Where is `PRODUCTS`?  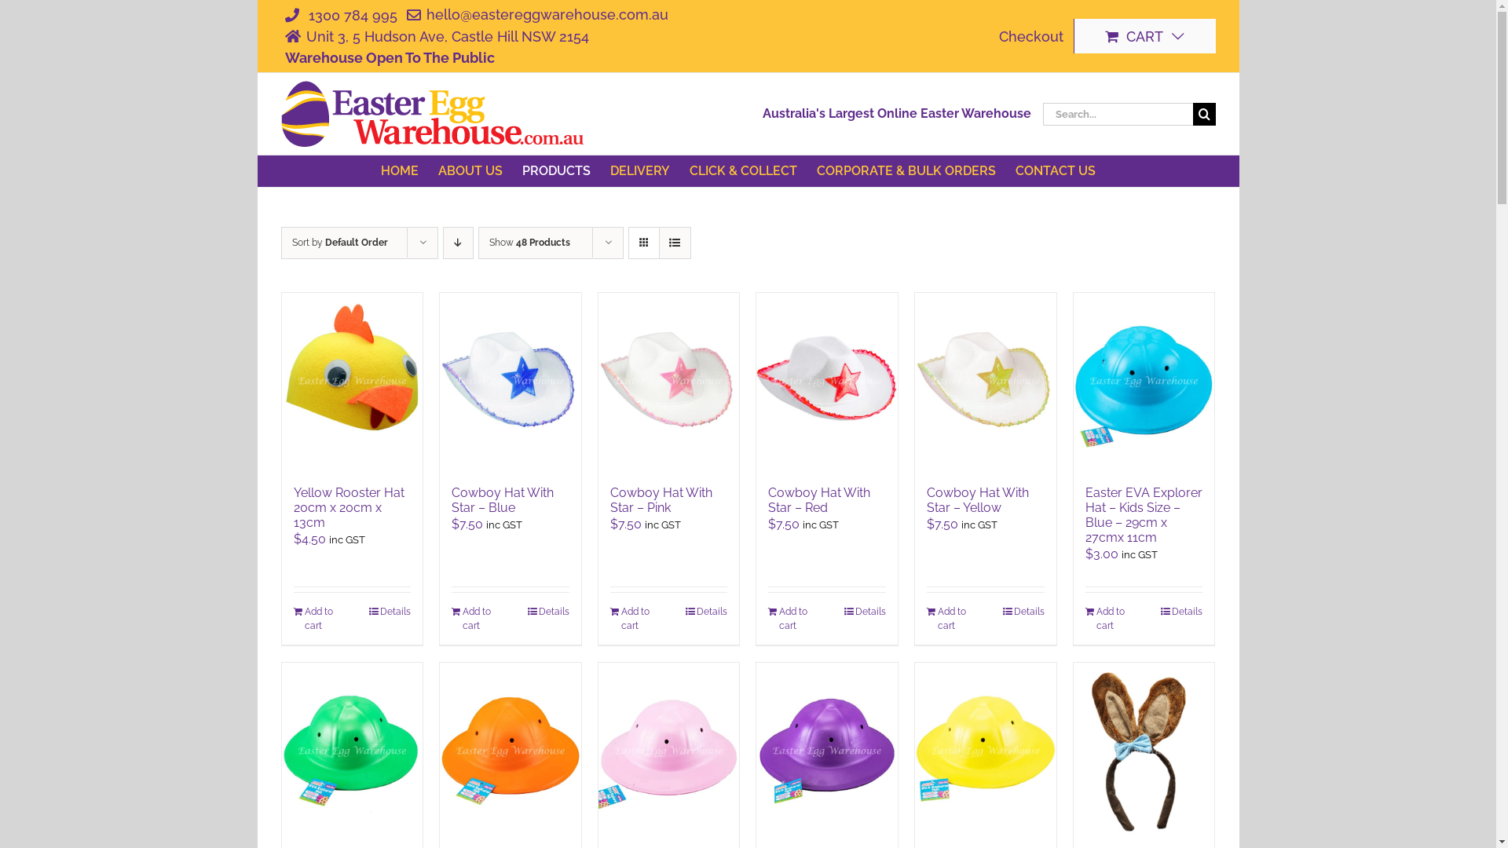 PRODUCTS is located at coordinates (556, 171).